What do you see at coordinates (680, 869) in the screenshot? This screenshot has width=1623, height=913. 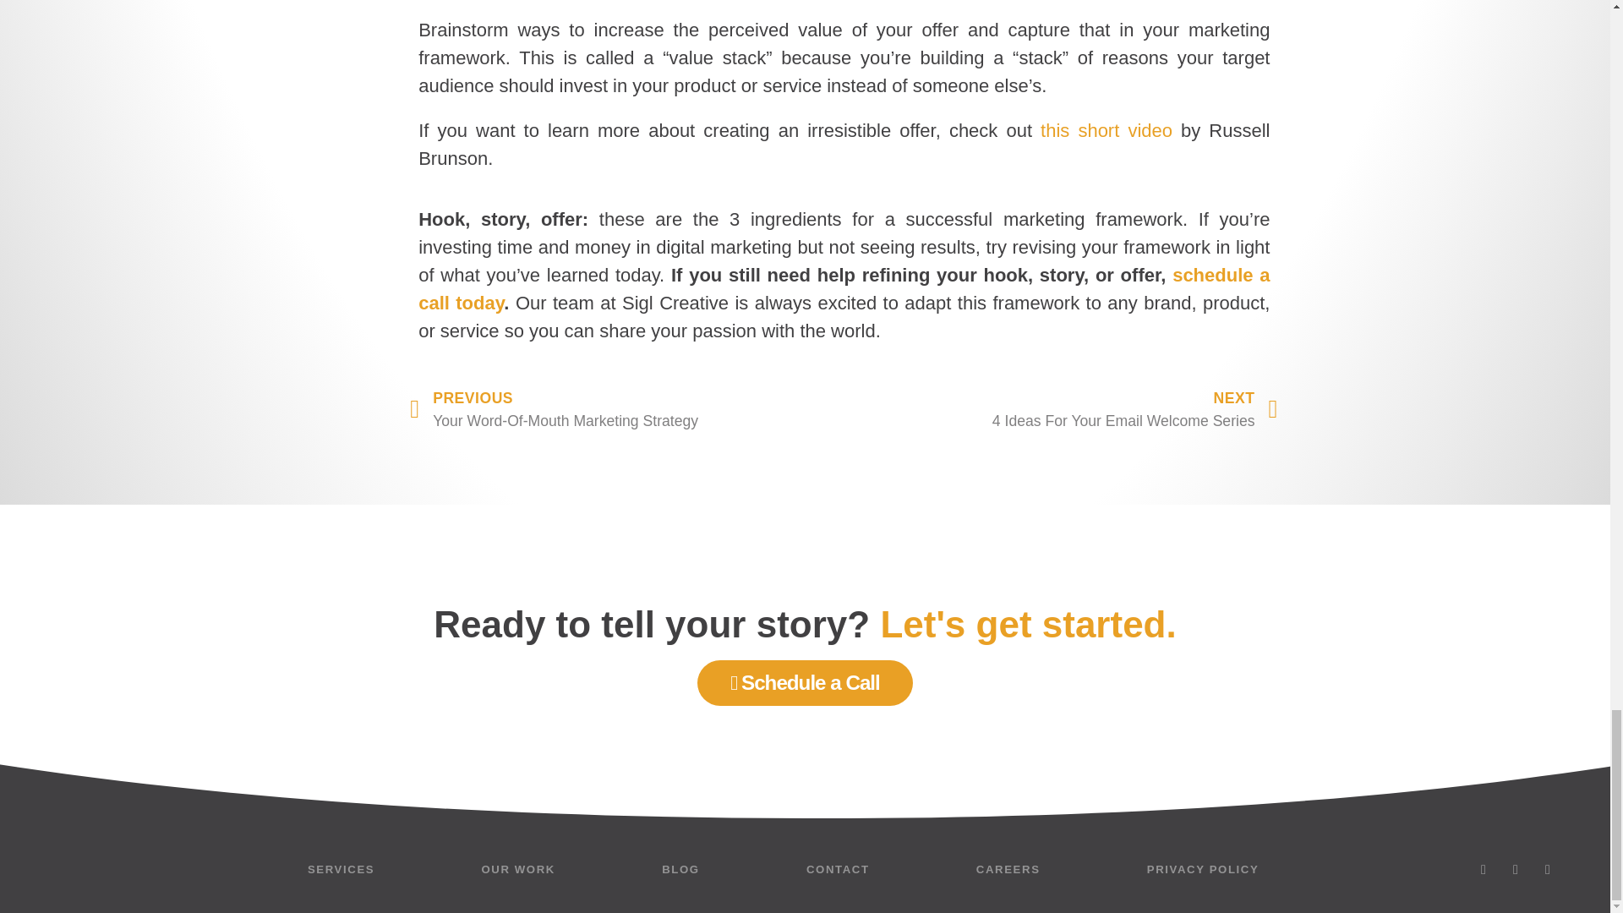 I see `CONTACT` at bounding box center [680, 869].